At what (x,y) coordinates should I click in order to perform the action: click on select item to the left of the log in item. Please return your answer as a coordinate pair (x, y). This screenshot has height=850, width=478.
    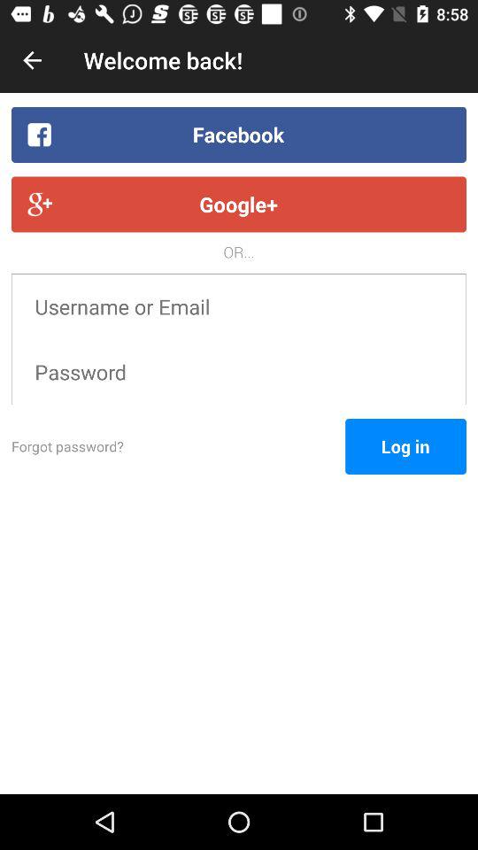
    Looking at the image, I should click on (179, 446).